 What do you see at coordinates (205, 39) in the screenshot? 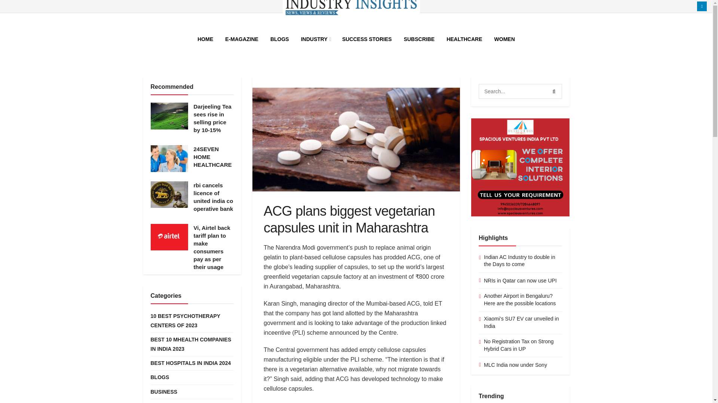
I see `HOME` at bounding box center [205, 39].